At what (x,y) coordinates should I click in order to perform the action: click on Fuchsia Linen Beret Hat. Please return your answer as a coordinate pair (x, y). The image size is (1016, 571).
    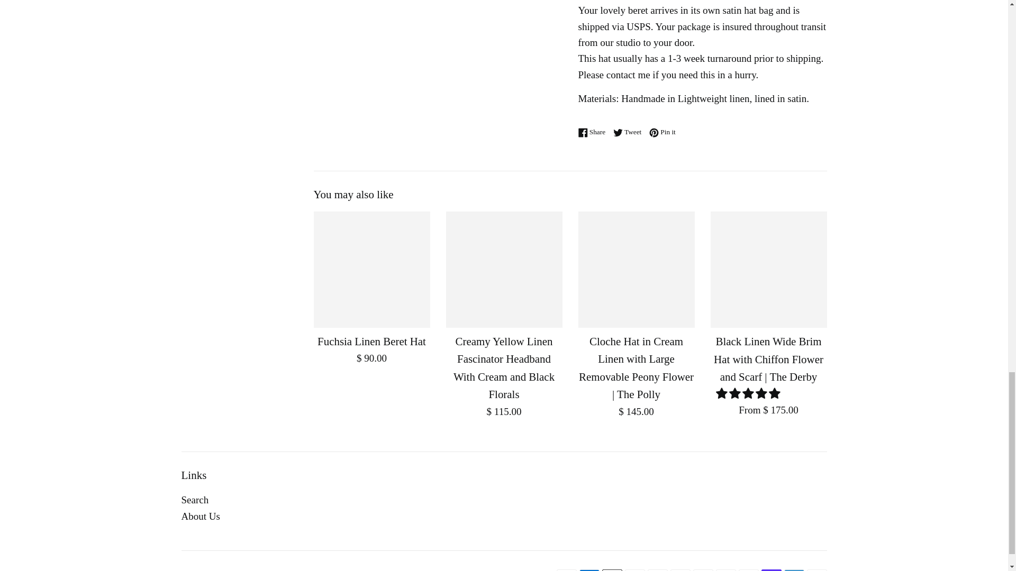
    Looking at the image, I should click on (371, 269).